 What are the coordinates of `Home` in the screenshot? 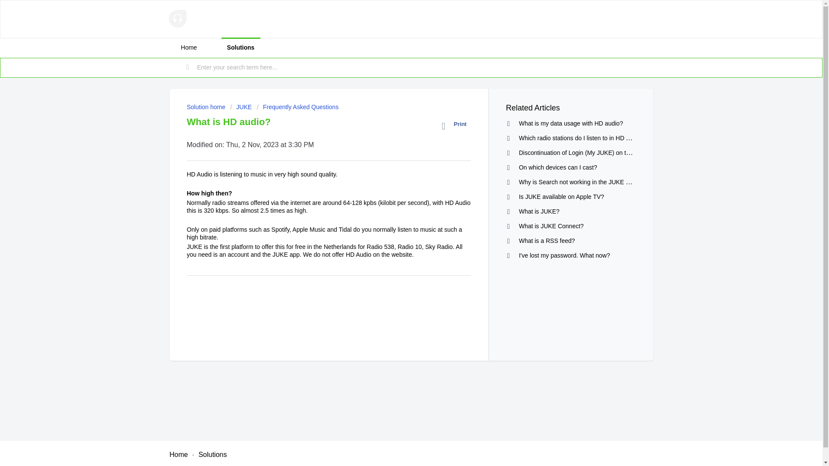 It's located at (178, 454).